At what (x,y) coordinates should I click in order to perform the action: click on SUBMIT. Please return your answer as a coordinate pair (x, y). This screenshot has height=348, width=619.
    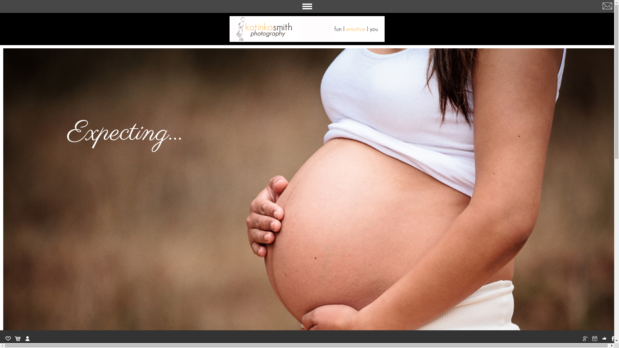
    Looking at the image, I should click on (66, 14).